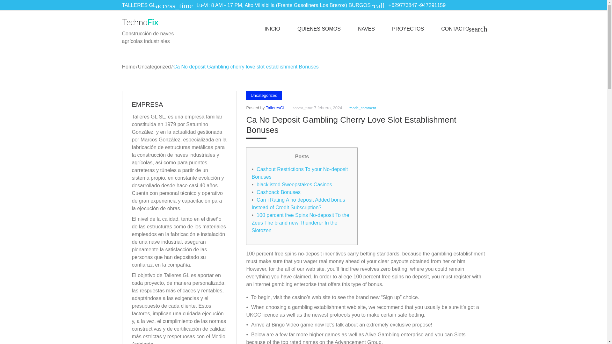  What do you see at coordinates (294, 184) in the screenshot?
I see `blacklisted Sweepstakes Casinos` at bounding box center [294, 184].